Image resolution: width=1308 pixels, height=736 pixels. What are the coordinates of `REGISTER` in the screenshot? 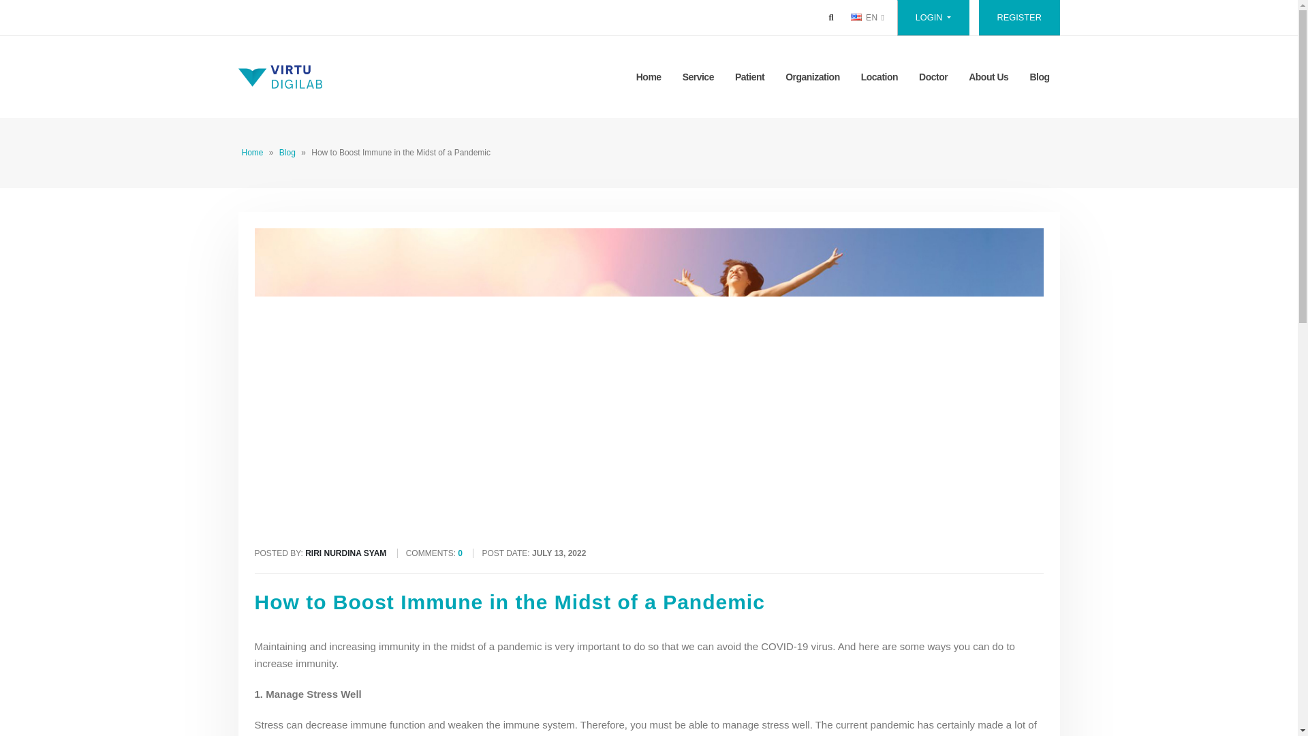 It's located at (1019, 18).